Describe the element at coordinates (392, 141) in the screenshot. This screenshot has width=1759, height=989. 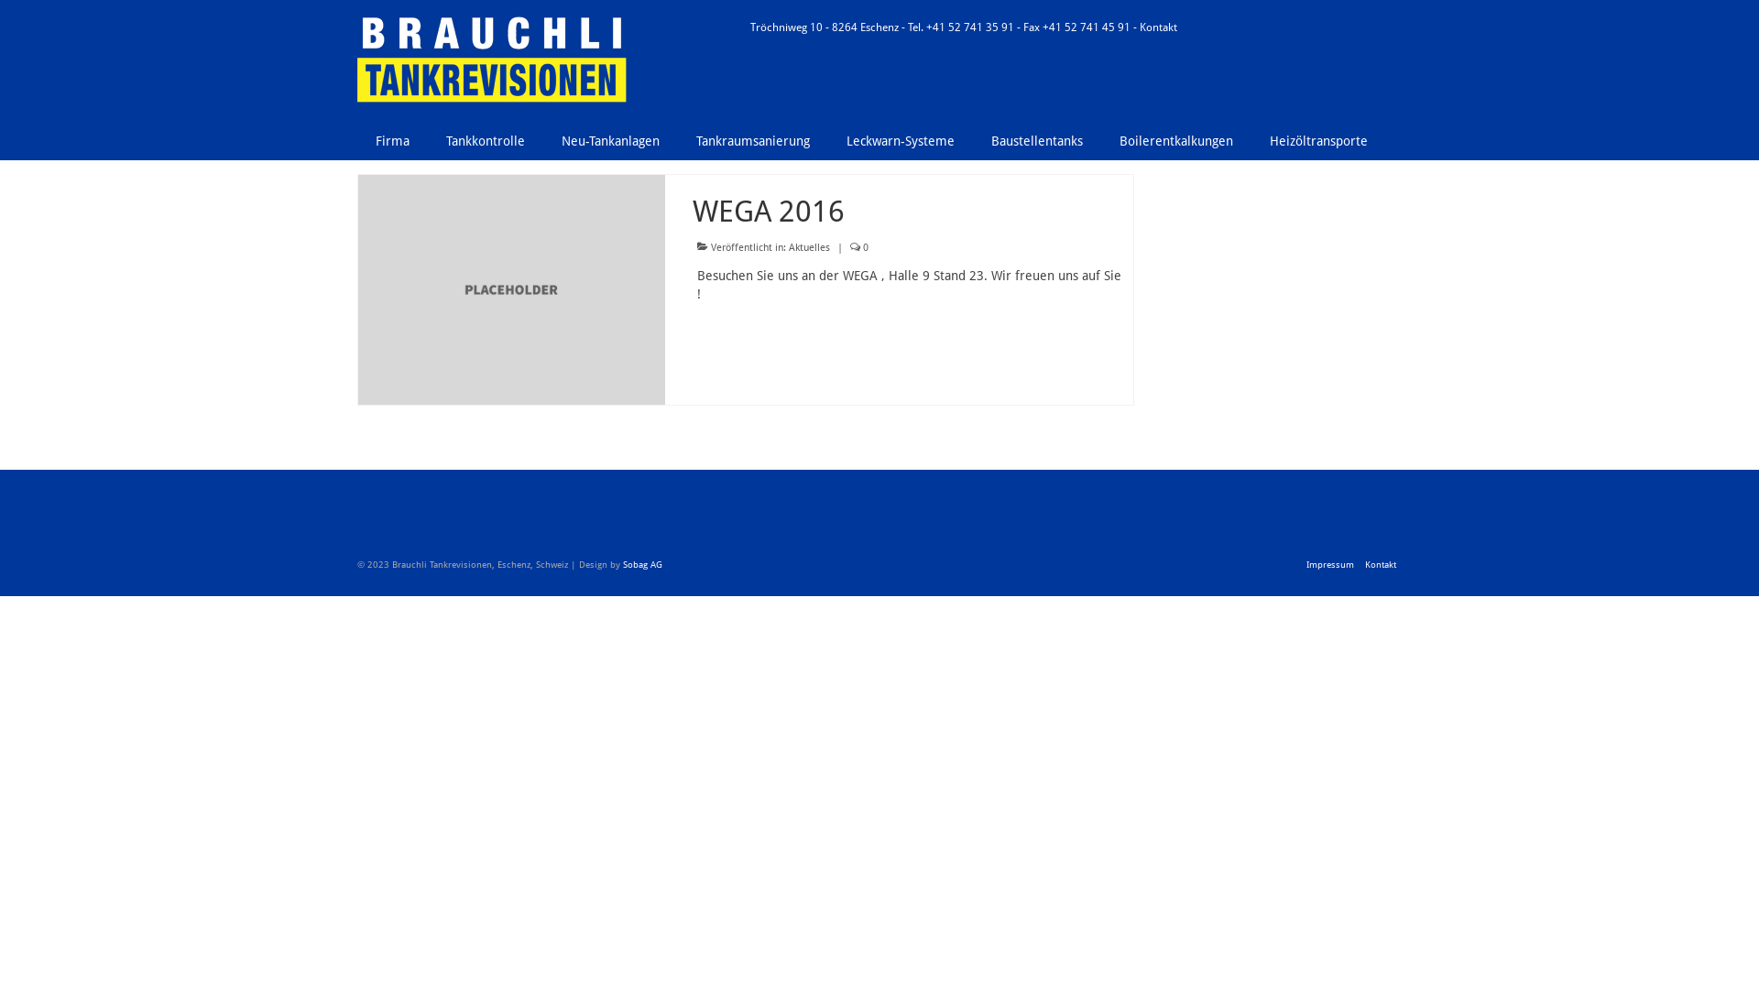
I see `Firma` at that location.